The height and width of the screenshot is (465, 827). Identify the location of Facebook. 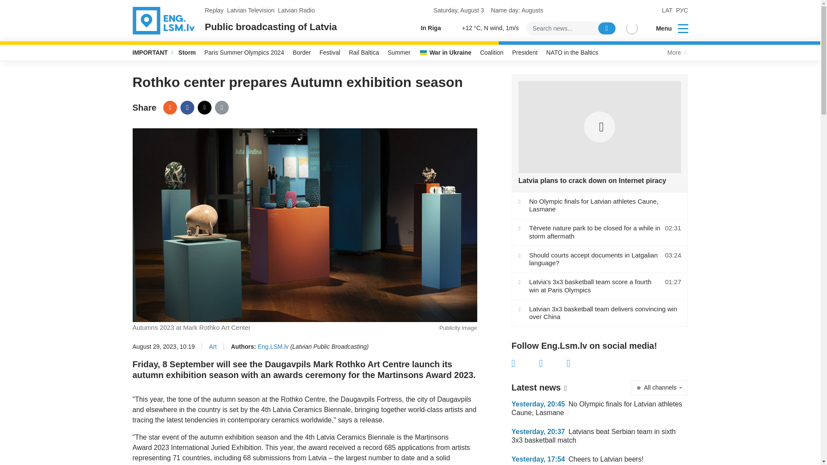
(525, 363).